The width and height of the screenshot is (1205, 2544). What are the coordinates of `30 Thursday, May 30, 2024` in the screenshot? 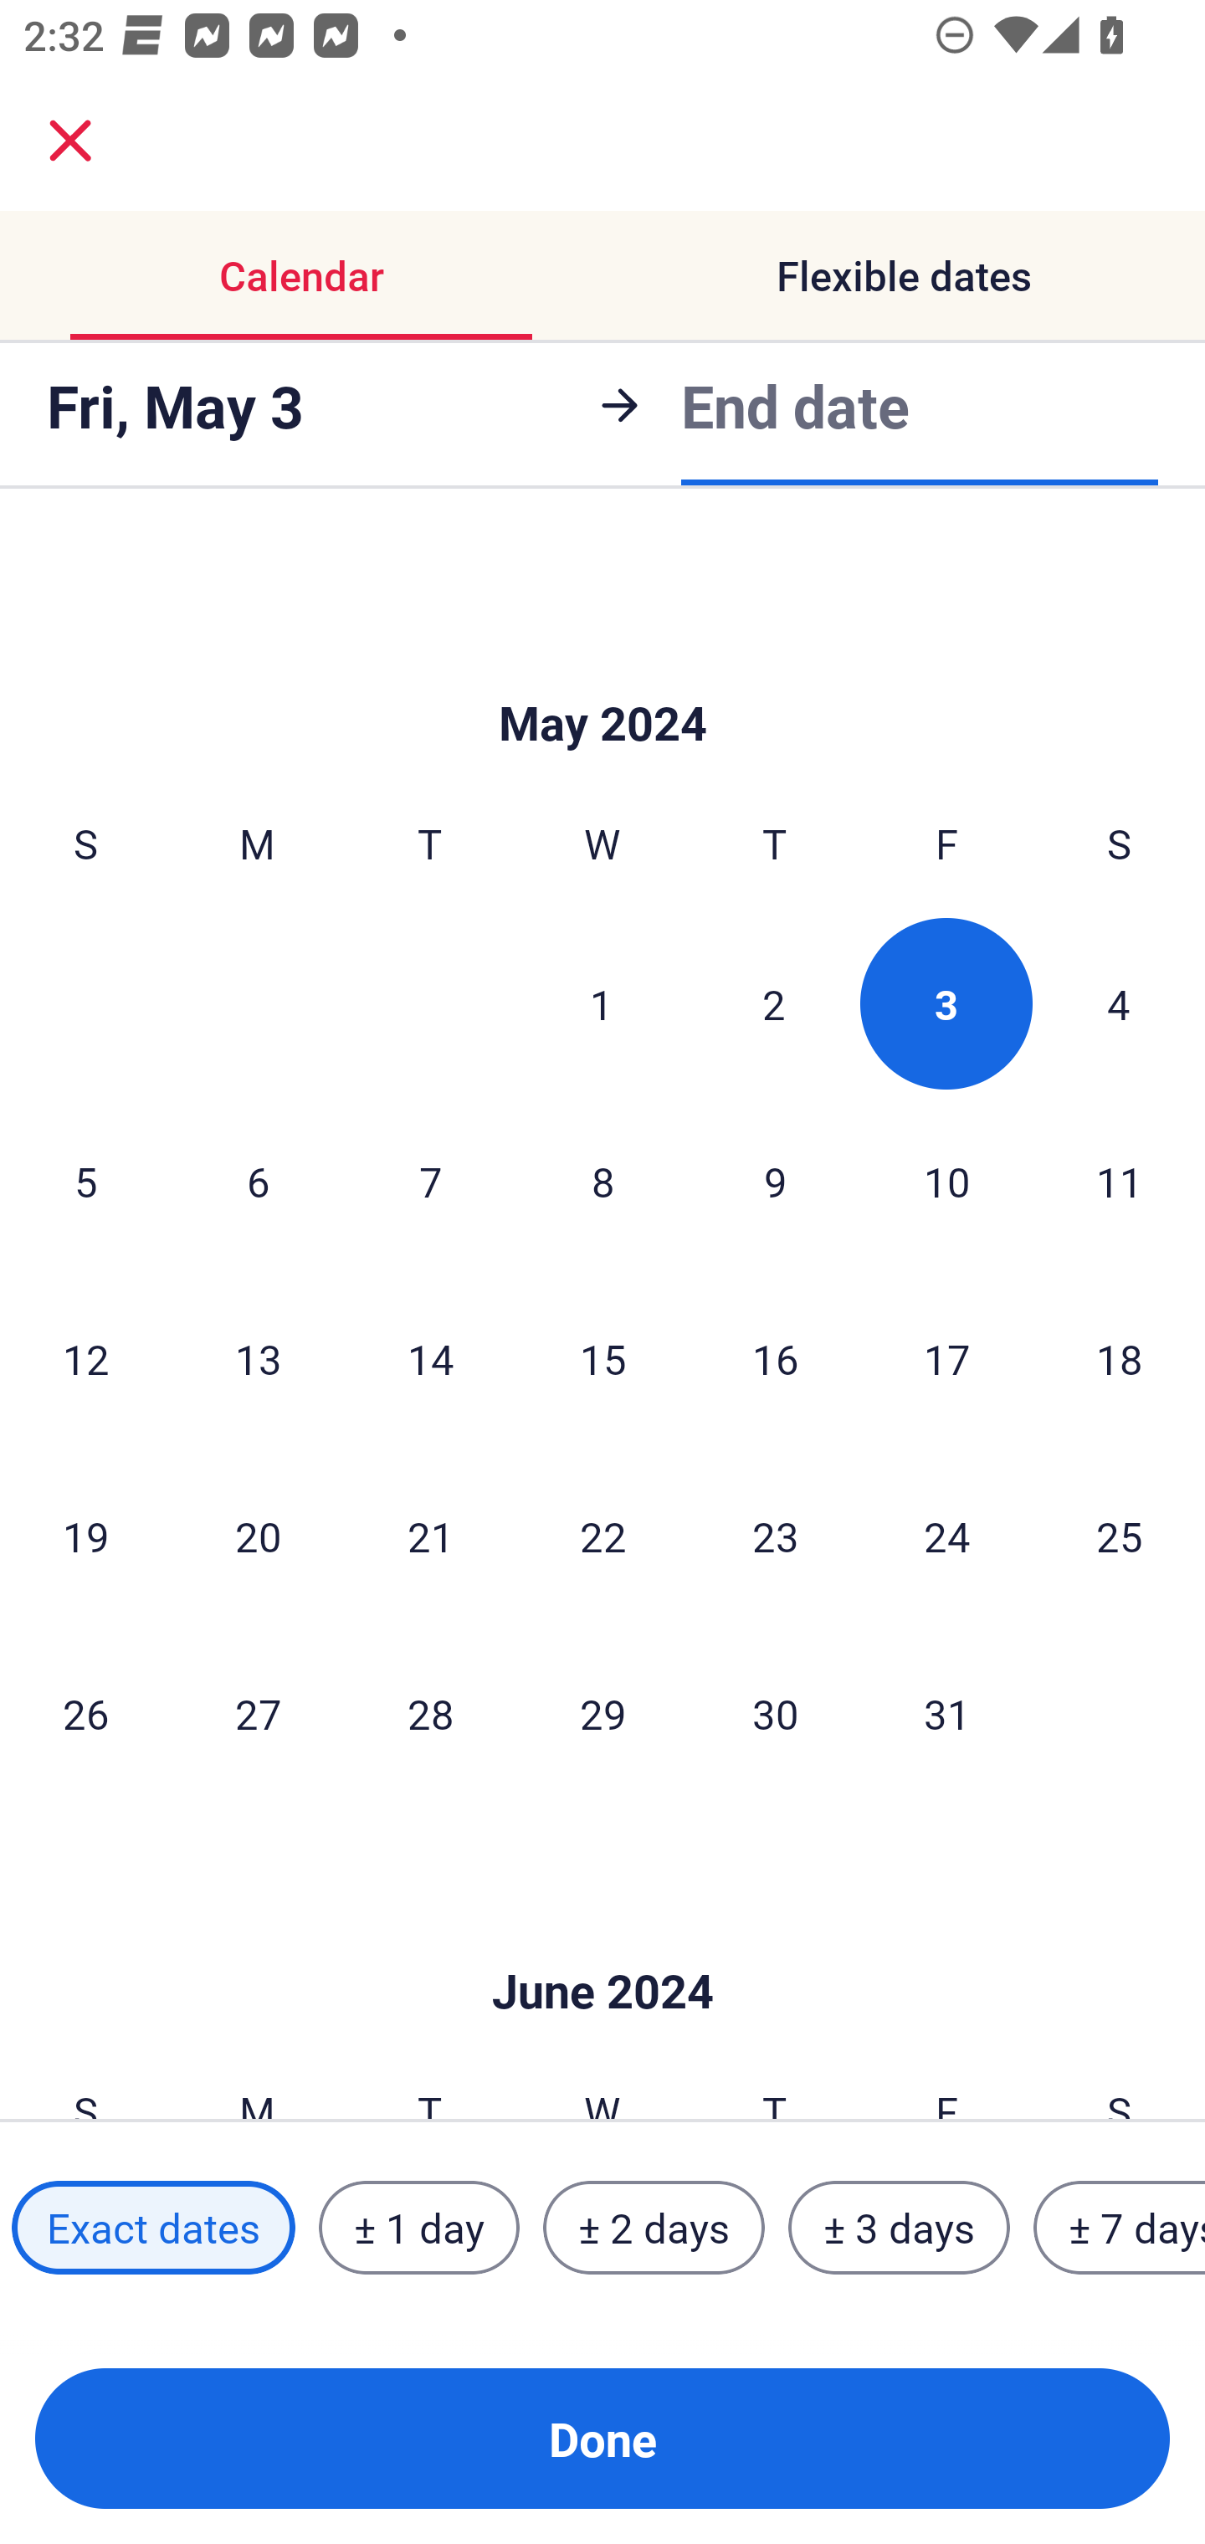 It's located at (775, 1713).